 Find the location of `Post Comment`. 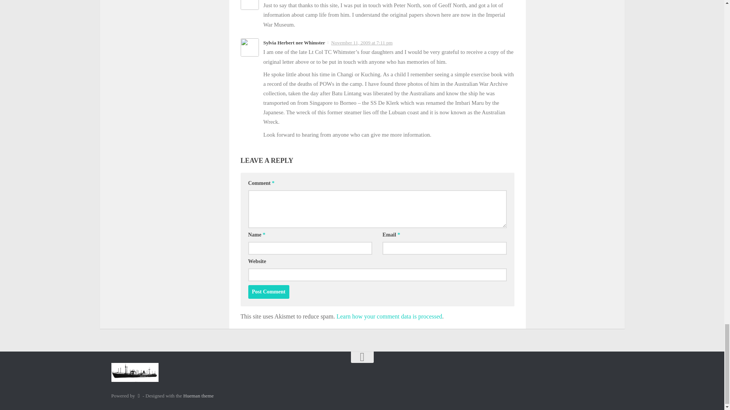

Post Comment is located at coordinates (268, 292).